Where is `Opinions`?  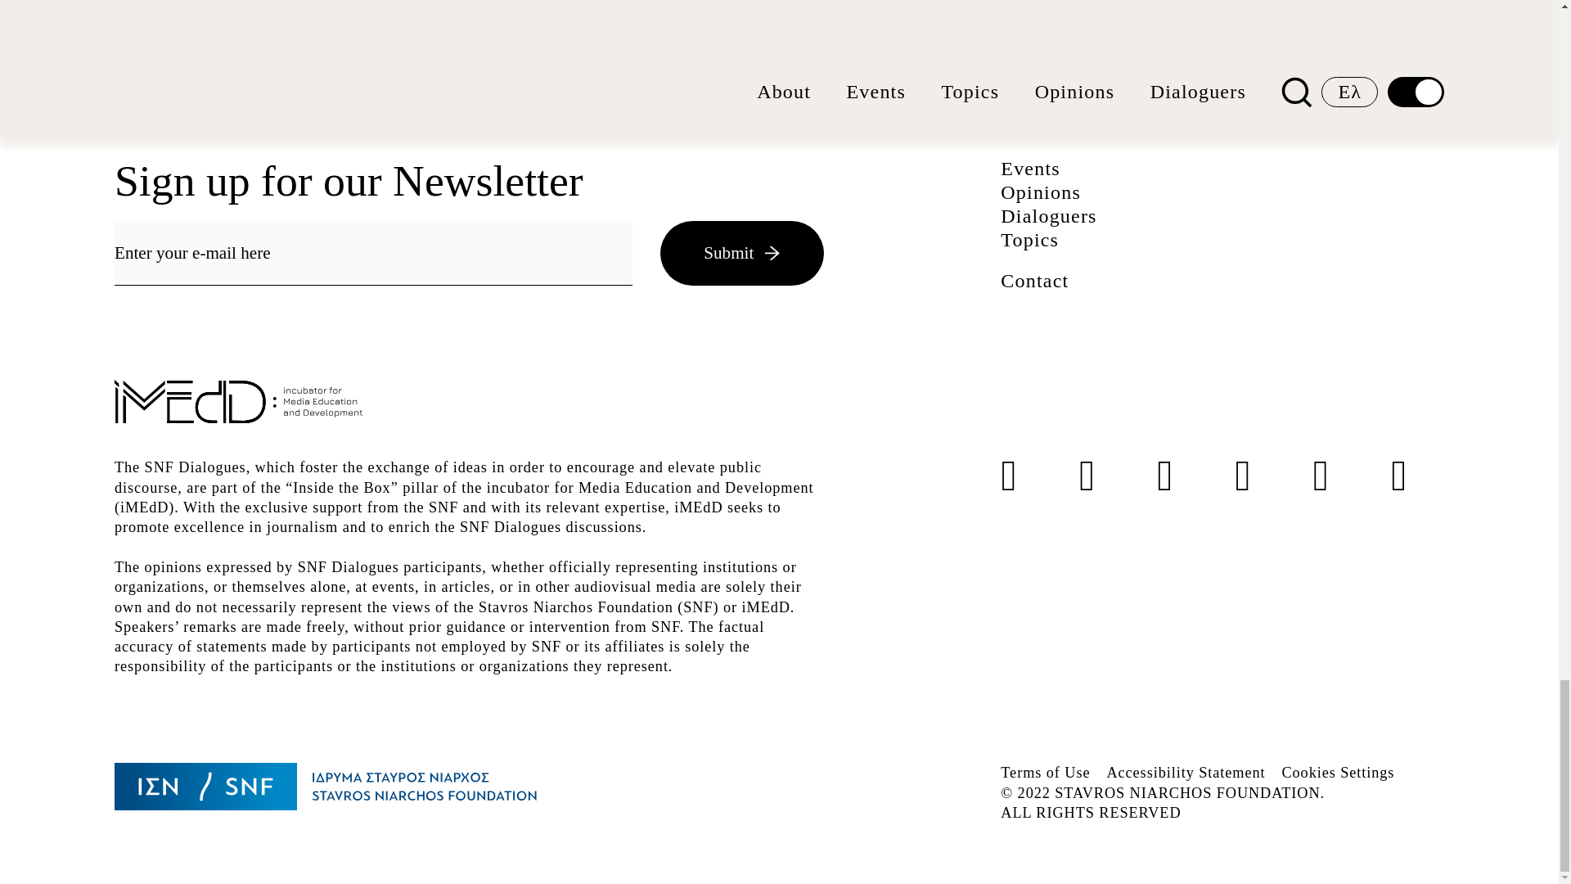
Opinions is located at coordinates (1041, 192).